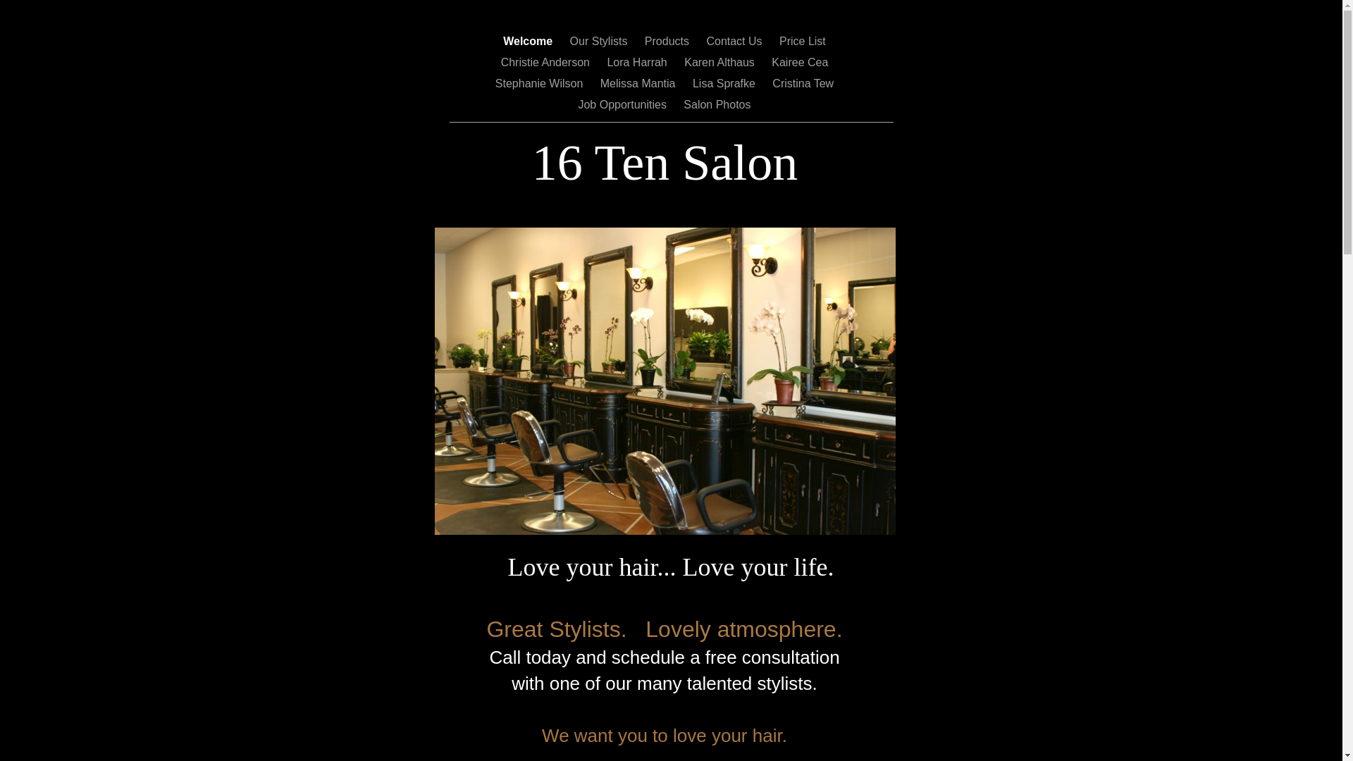  Describe the element at coordinates (736, 41) in the screenshot. I see `Contact Us` at that location.